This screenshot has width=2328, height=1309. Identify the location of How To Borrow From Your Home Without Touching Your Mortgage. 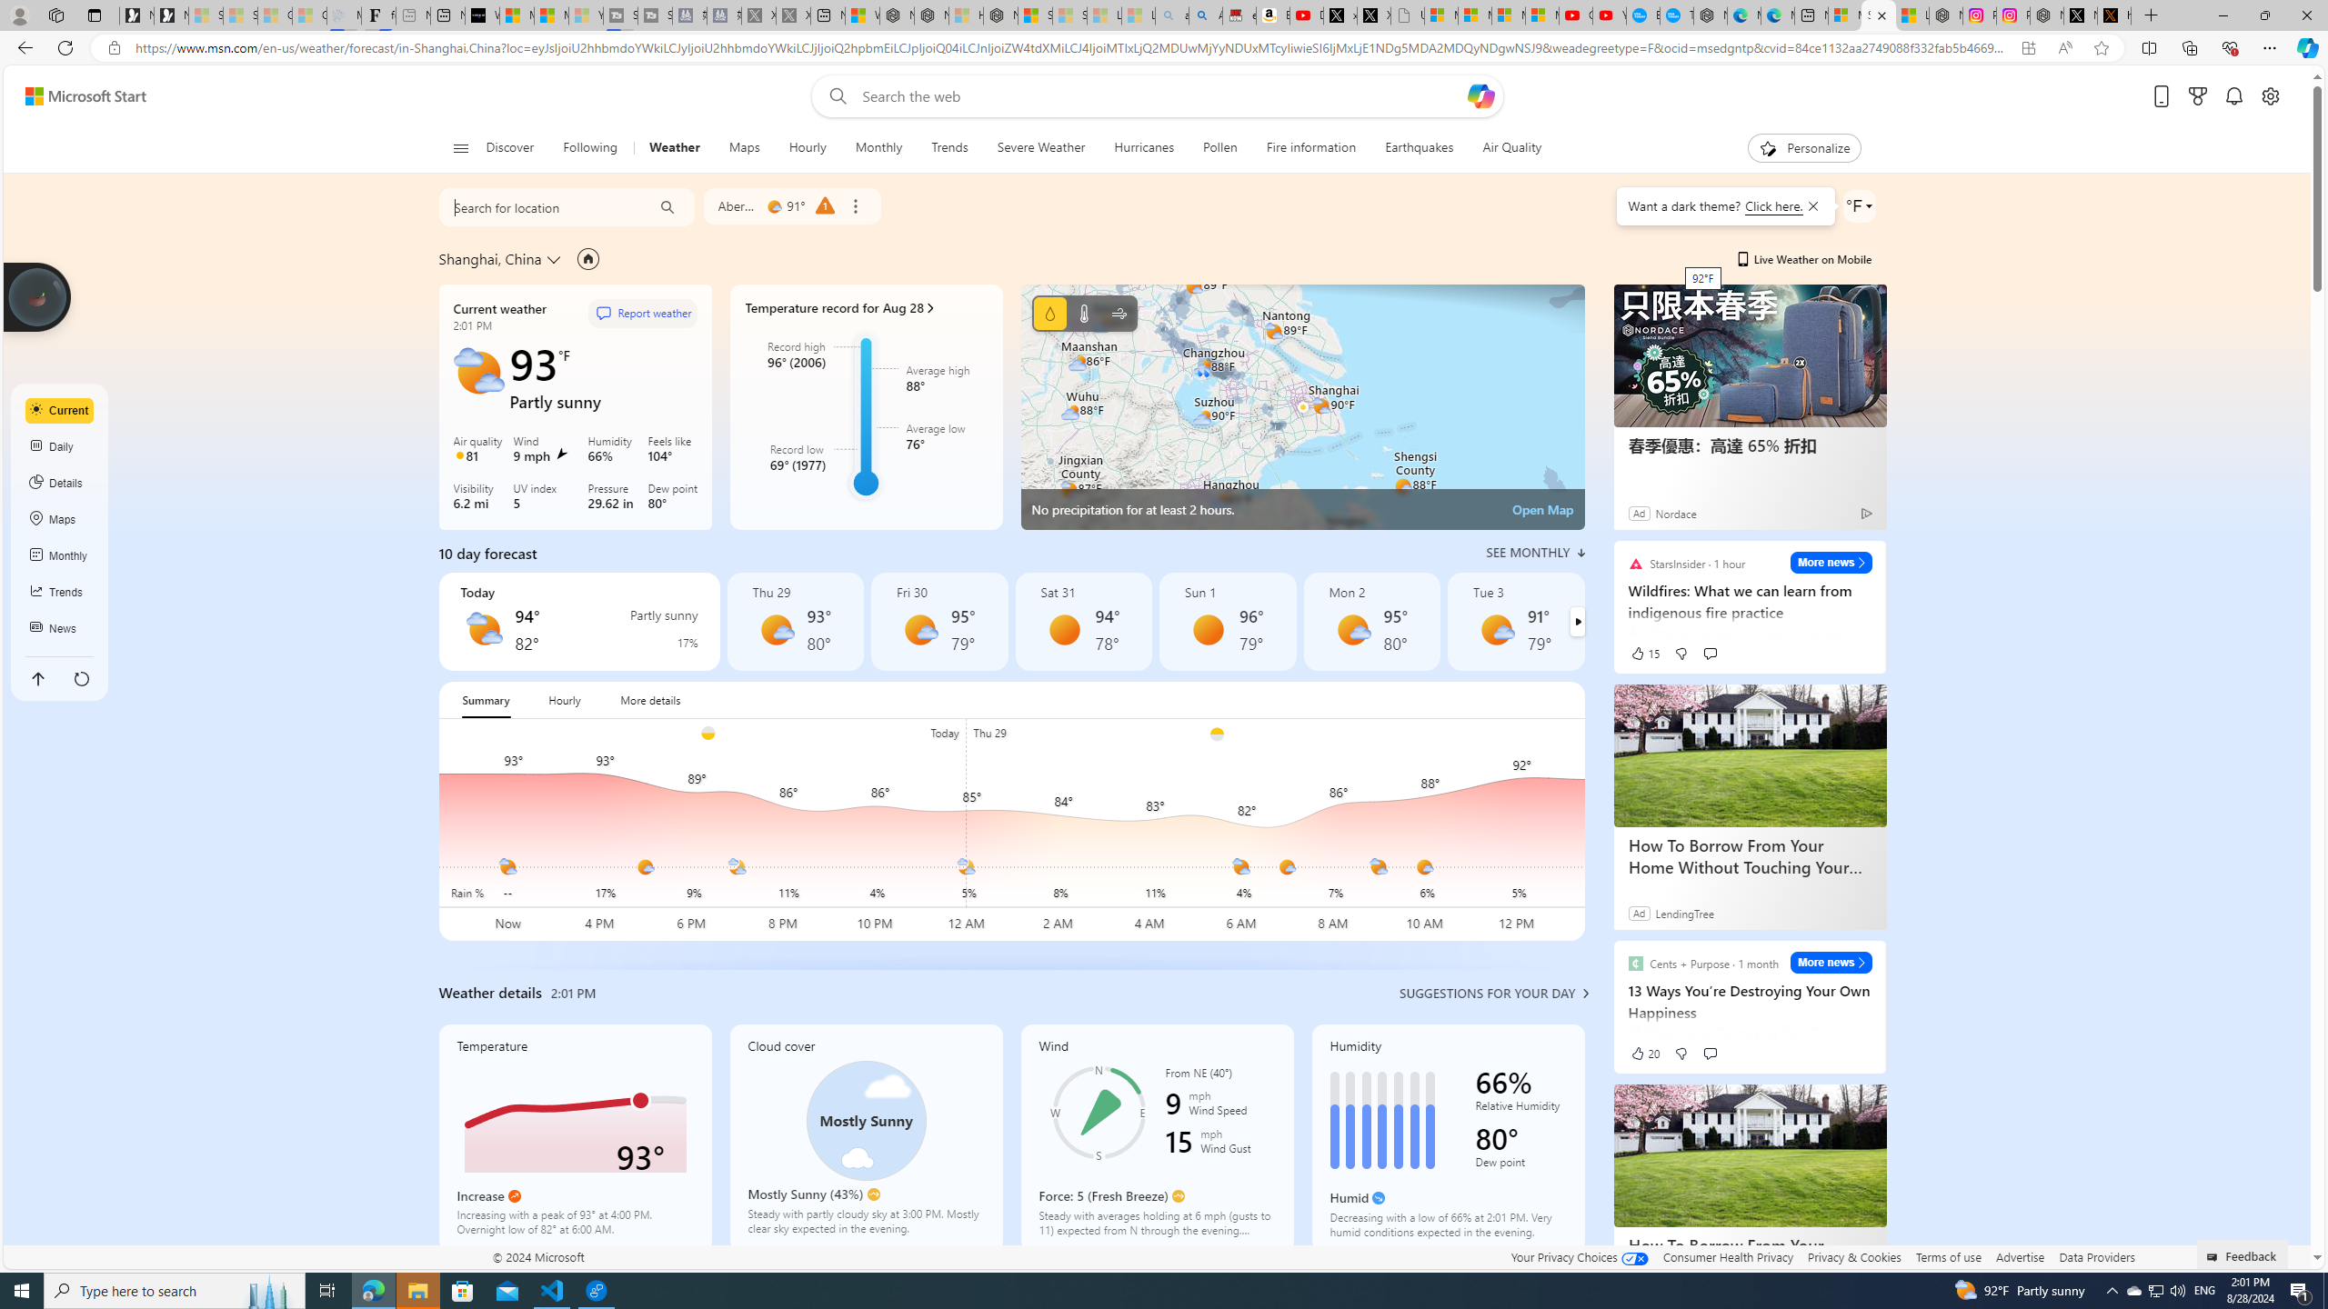
(1751, 1155).